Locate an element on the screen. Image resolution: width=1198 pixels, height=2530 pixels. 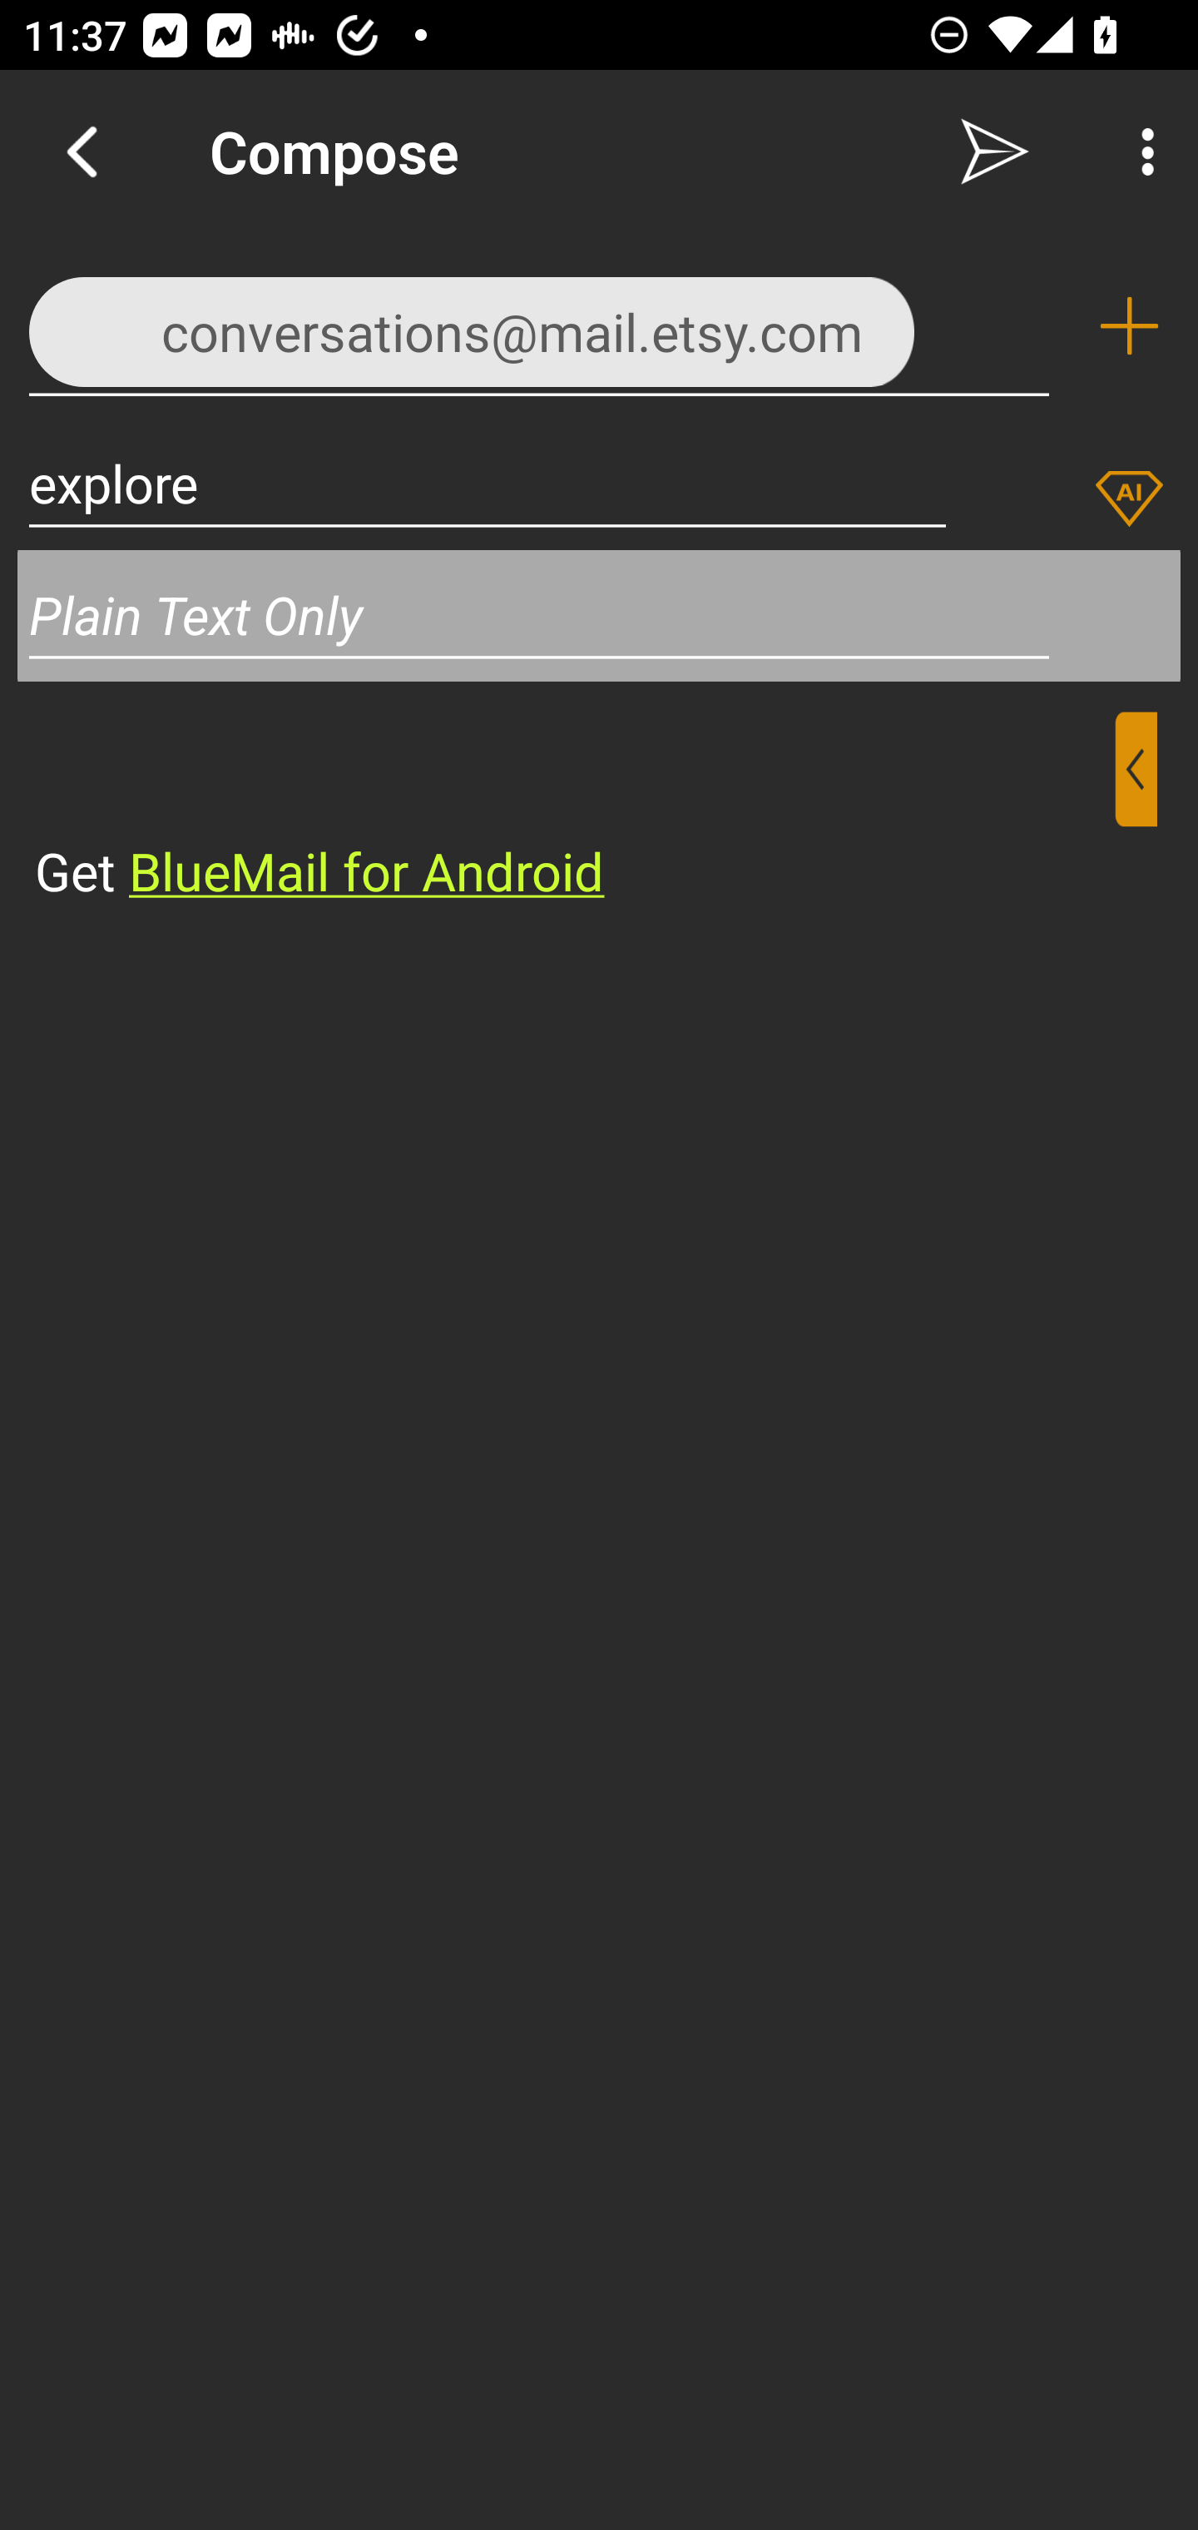
Plain Text Only is located at coordinates (599, 614).